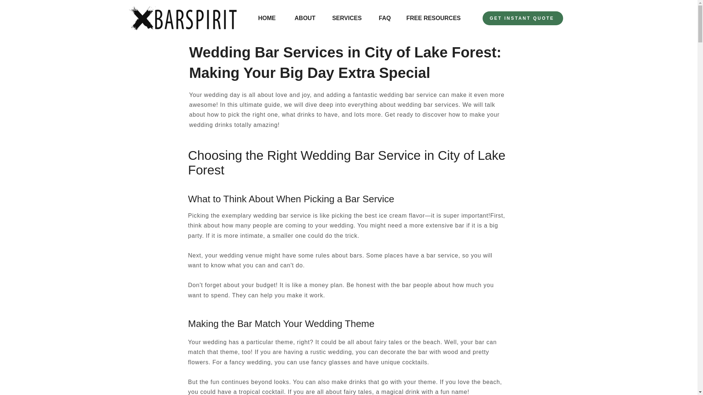 The height and width of the screenshot is (395, 703). What do you see at coordinates (267, 18) in the screenshot?
I see `HOME` at bounding box center [267, 18].